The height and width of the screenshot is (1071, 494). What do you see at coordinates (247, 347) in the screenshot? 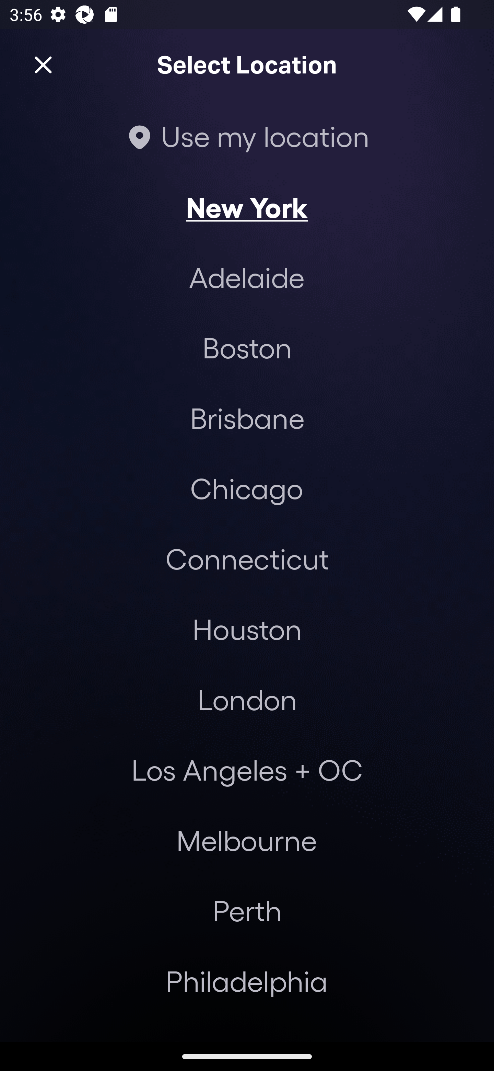
I see `Boston` at bounding box center [247, 347].